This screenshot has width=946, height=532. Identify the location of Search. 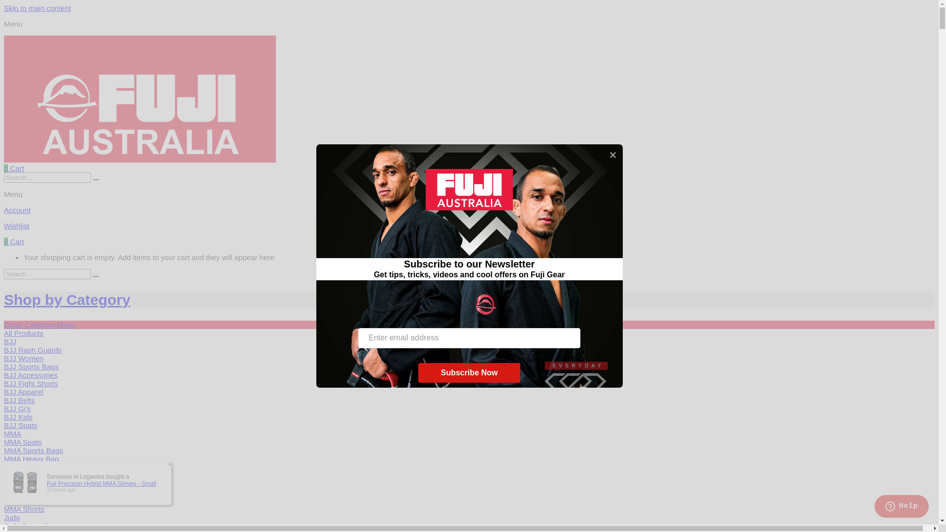
(96, 180).